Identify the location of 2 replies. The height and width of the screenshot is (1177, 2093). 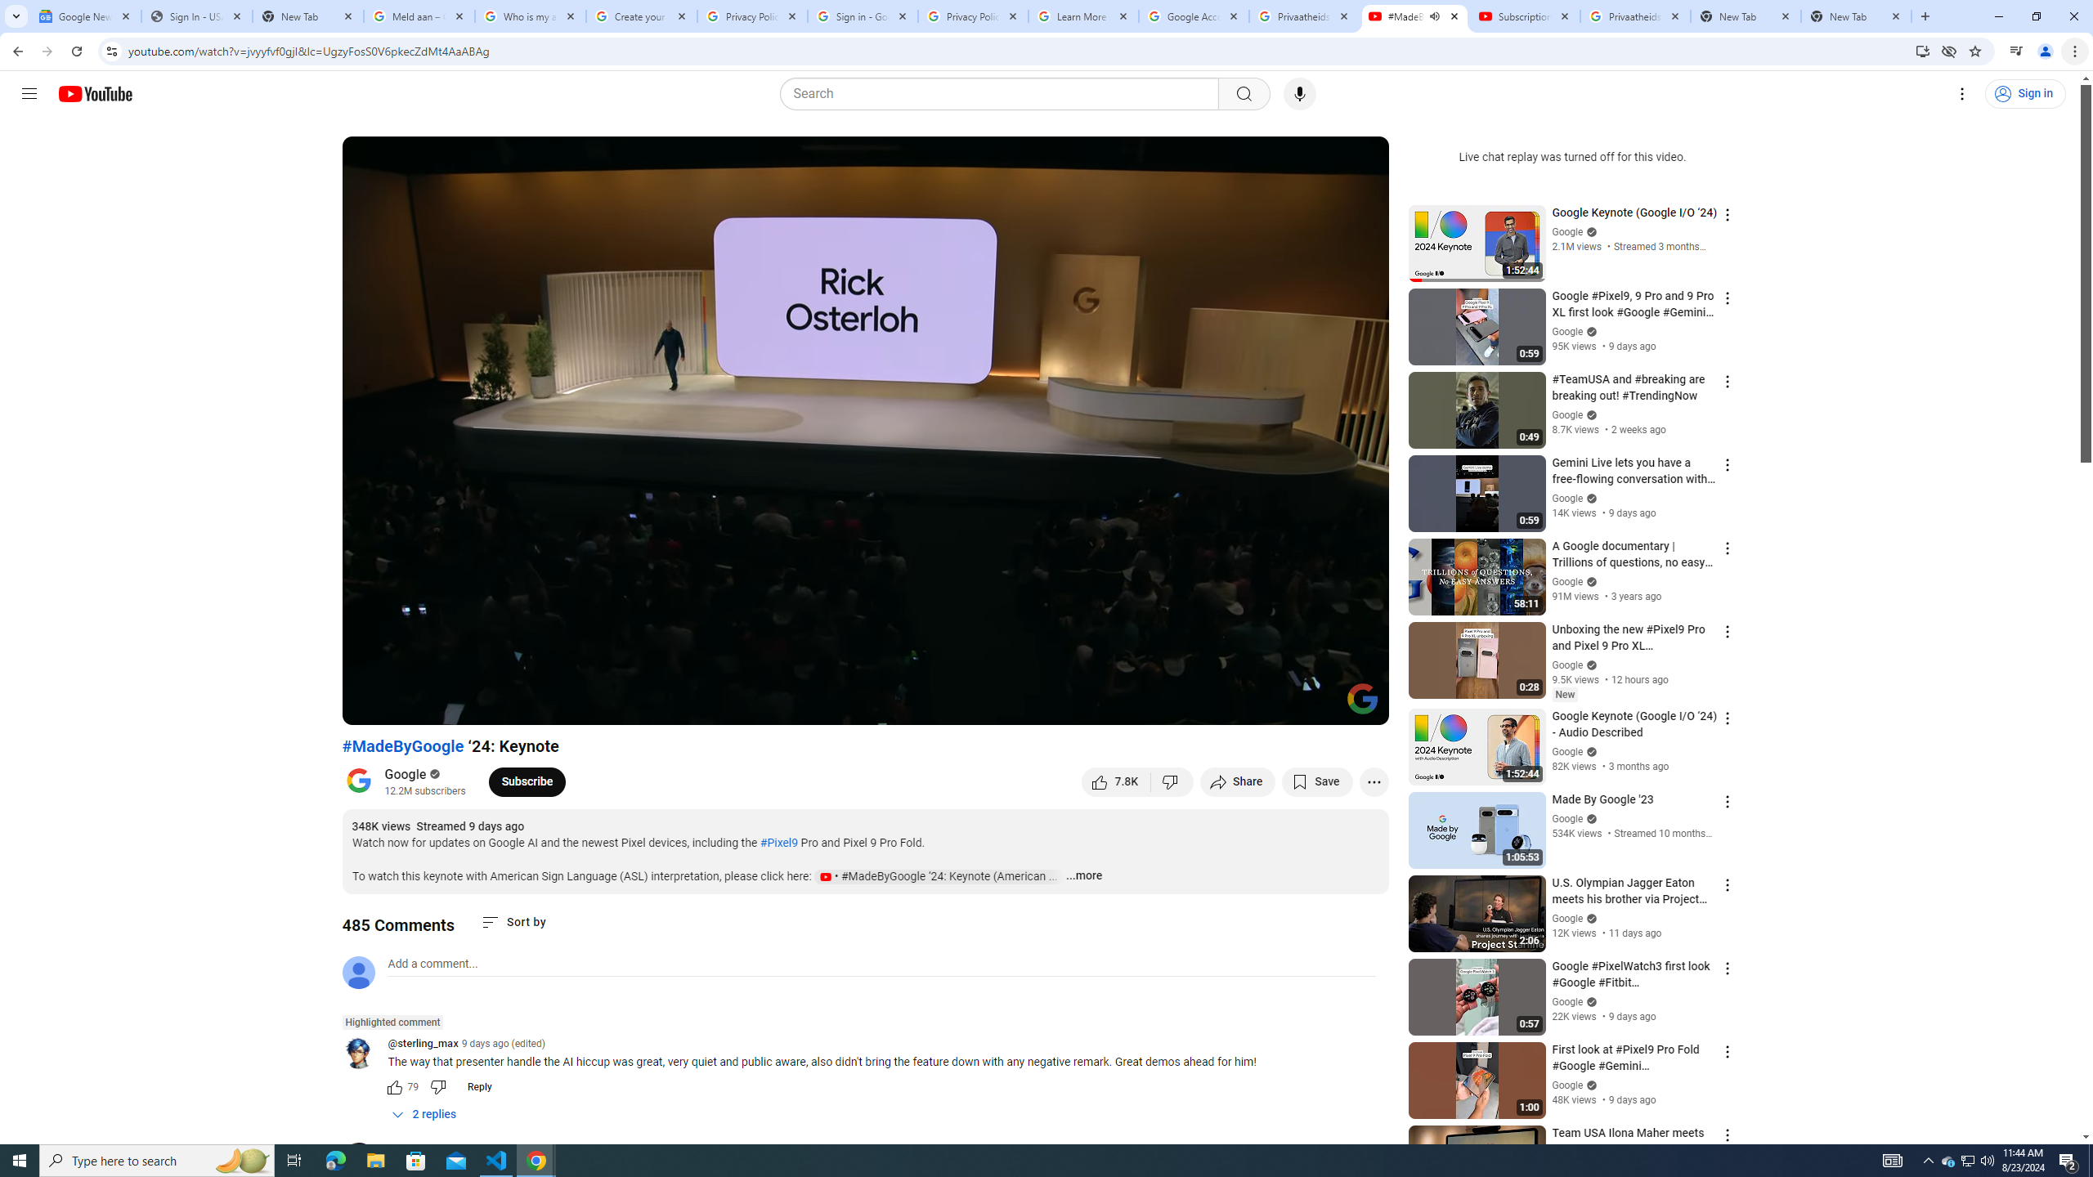
(425, 1115).